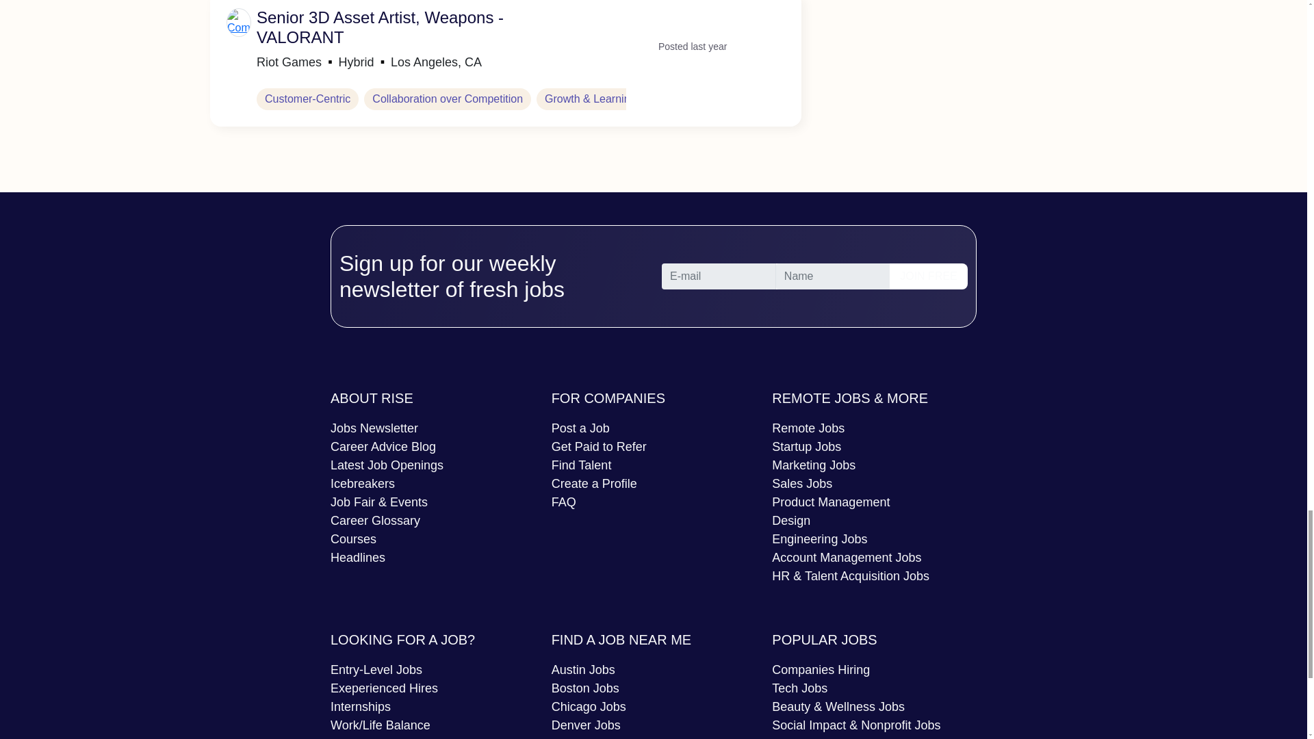 Image resolution: width=1314 pixels, height=739 pixels. I want to click on VIEW, so click(681, 21).